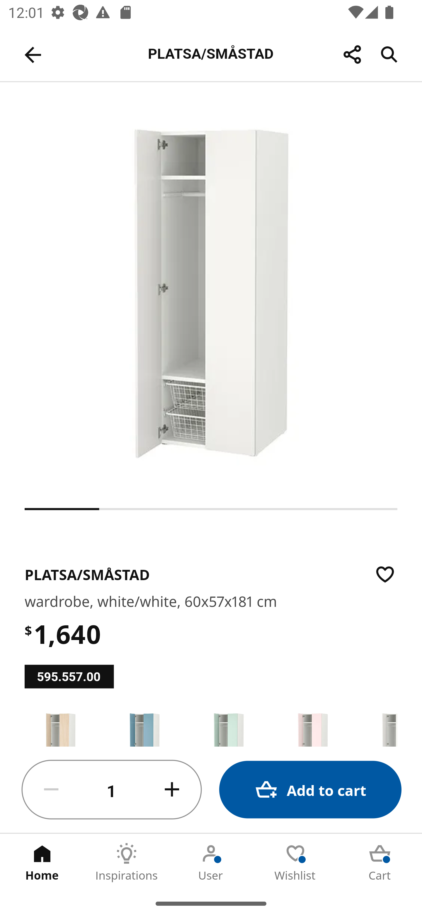 The width and height of the screenshot is (422, 916). I want to click on Inspirations
Tab 2 of 5, so click(127, 862).